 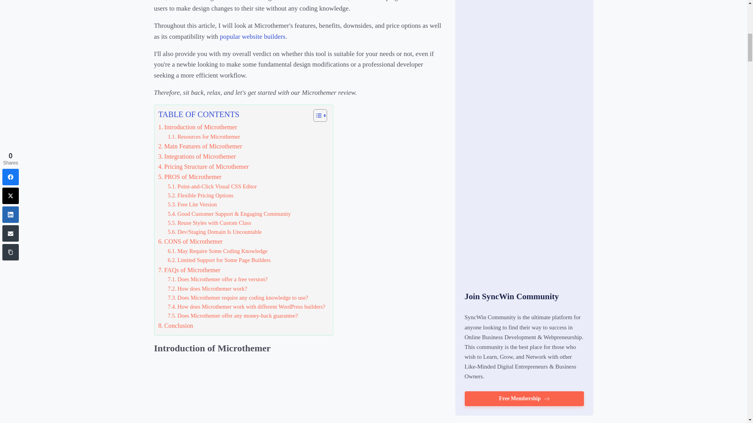 I want to click on Free Lite Version, so click(x=192, y=204).